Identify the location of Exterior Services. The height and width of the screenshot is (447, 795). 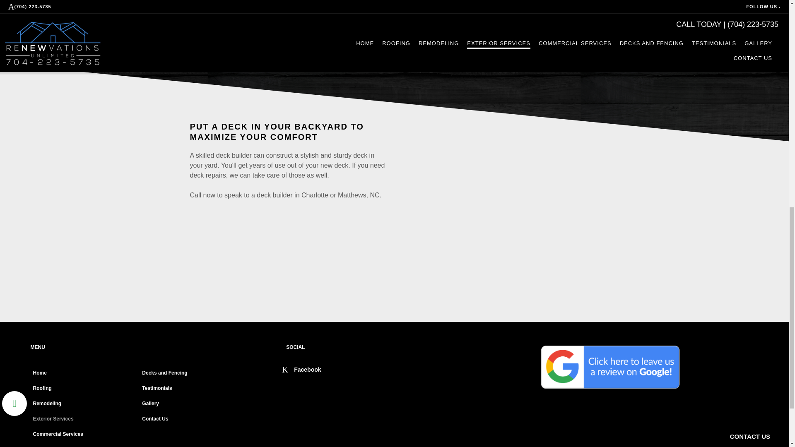
(84, 420).